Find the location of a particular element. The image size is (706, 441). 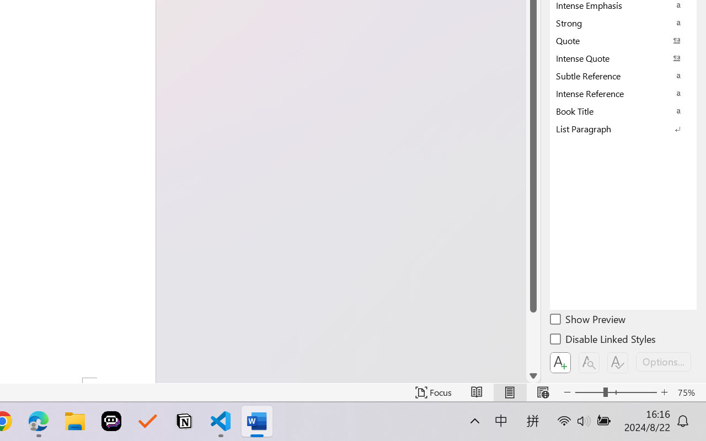

Strong is located at coordinates (623, 23).